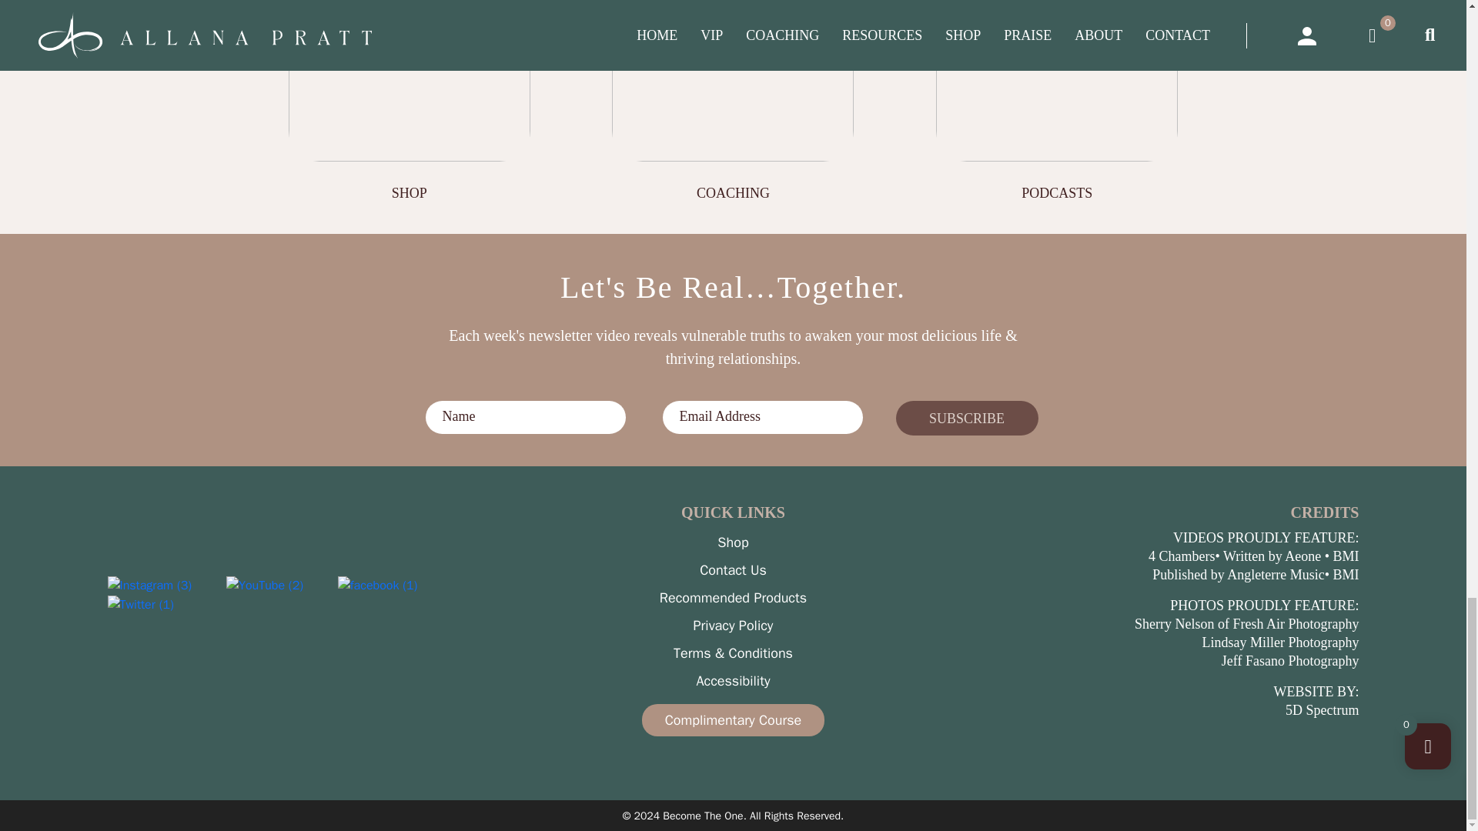 Image resolution: width=1478 pixels, height=831 pixels. Describe the element at coordinates (410, 102) in the screenshot. I see `SHOP` at that location.